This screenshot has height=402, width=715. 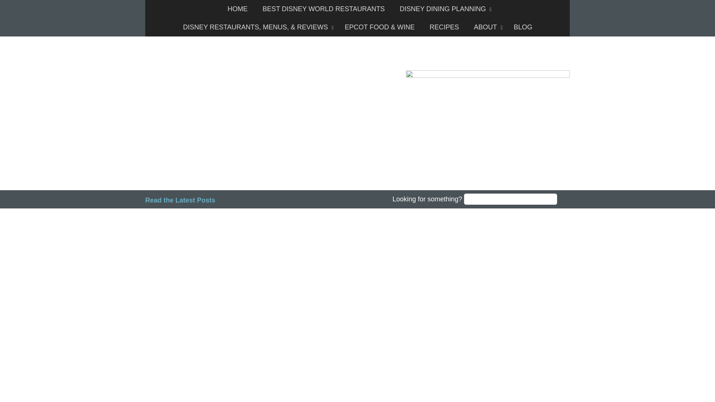 What do you see at coordinates (238, 9) in the screenshot?
I see `HOME` at bounding box center [238, 9].